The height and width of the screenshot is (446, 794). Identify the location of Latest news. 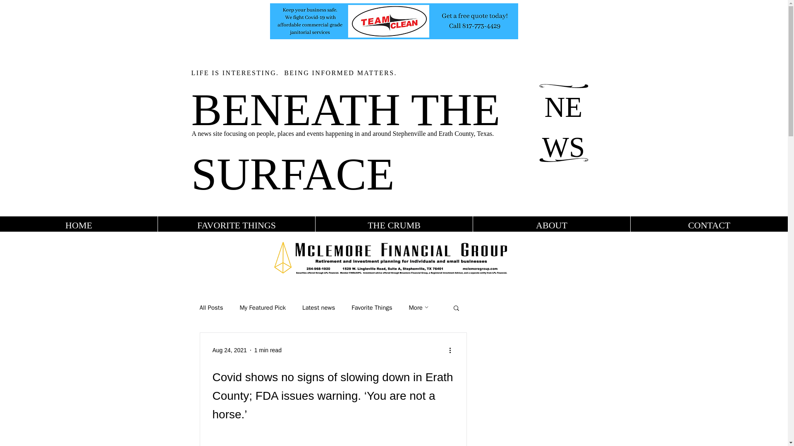
(318, 307).